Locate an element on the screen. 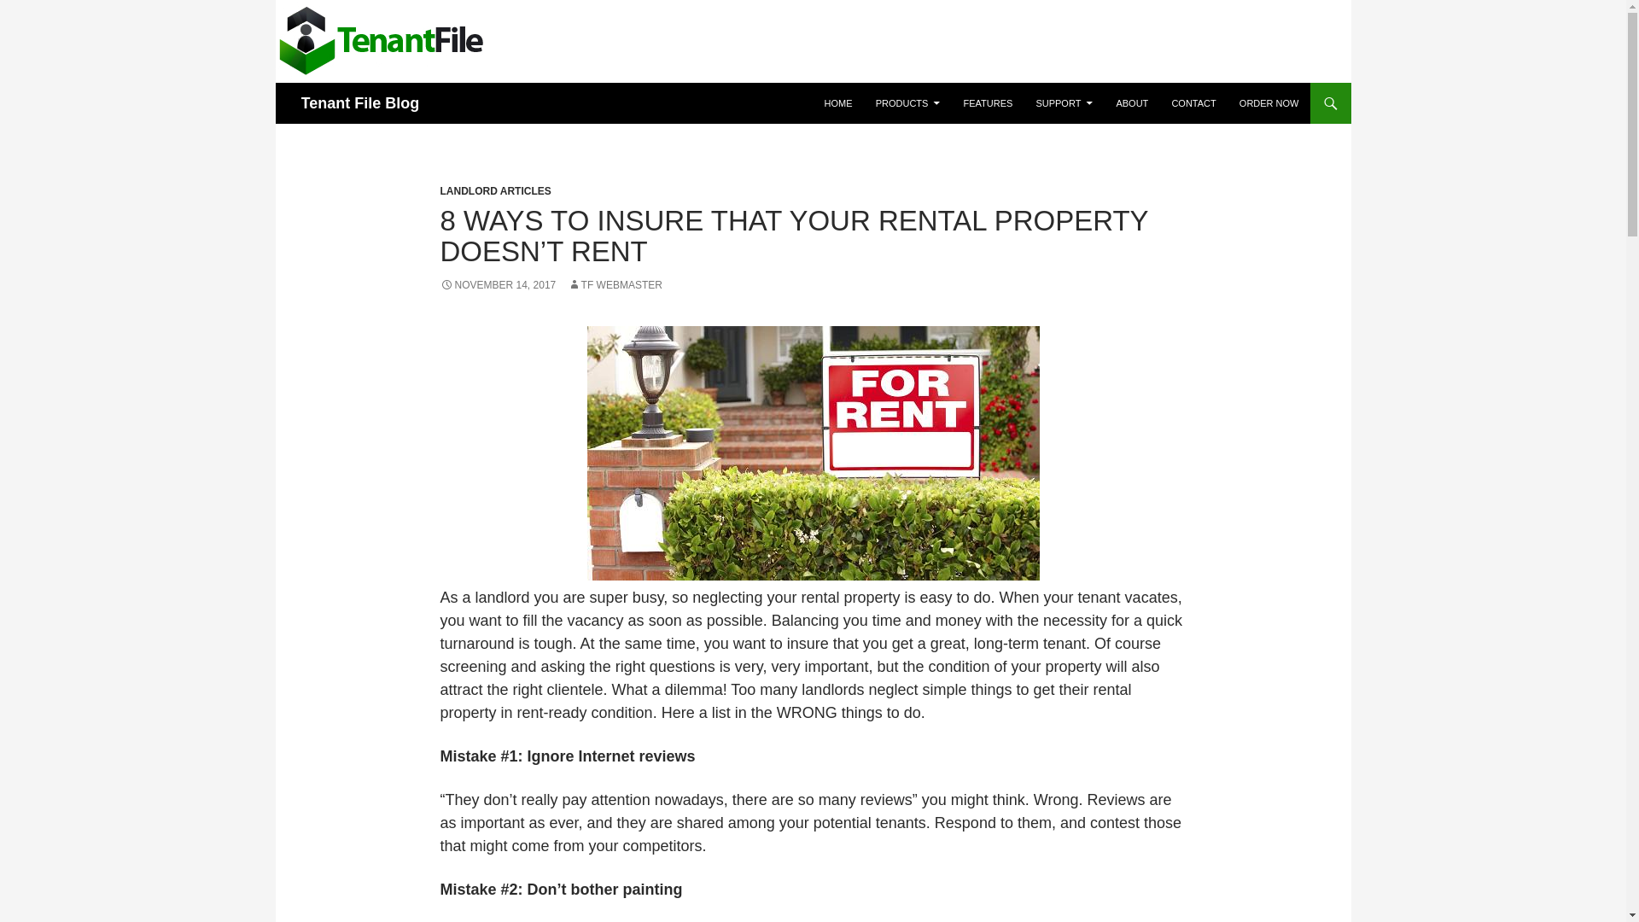 The image size is (1639, 922). PRODUCTS is located at coordinates (907, 102).